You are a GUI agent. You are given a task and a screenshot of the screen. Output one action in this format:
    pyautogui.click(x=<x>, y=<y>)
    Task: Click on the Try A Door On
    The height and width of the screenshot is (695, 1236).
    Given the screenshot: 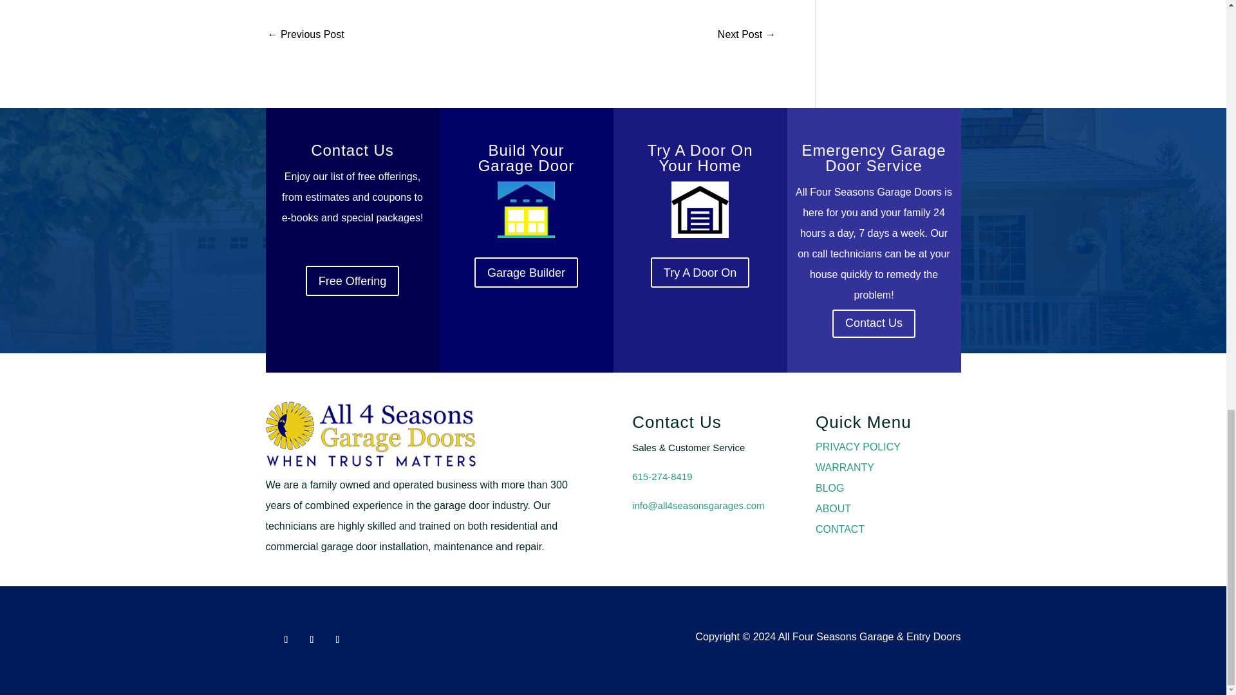 What is the action you would take?
    pyautogui.click(x=700, y=272)
    